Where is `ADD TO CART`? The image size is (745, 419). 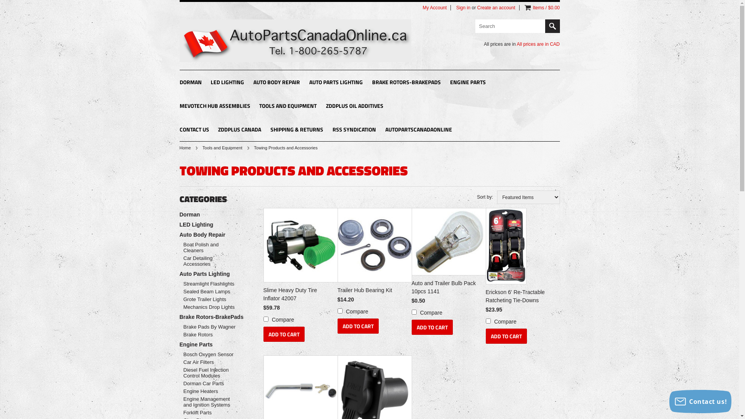
ADD TO CART is located at coordinates (432, 327).